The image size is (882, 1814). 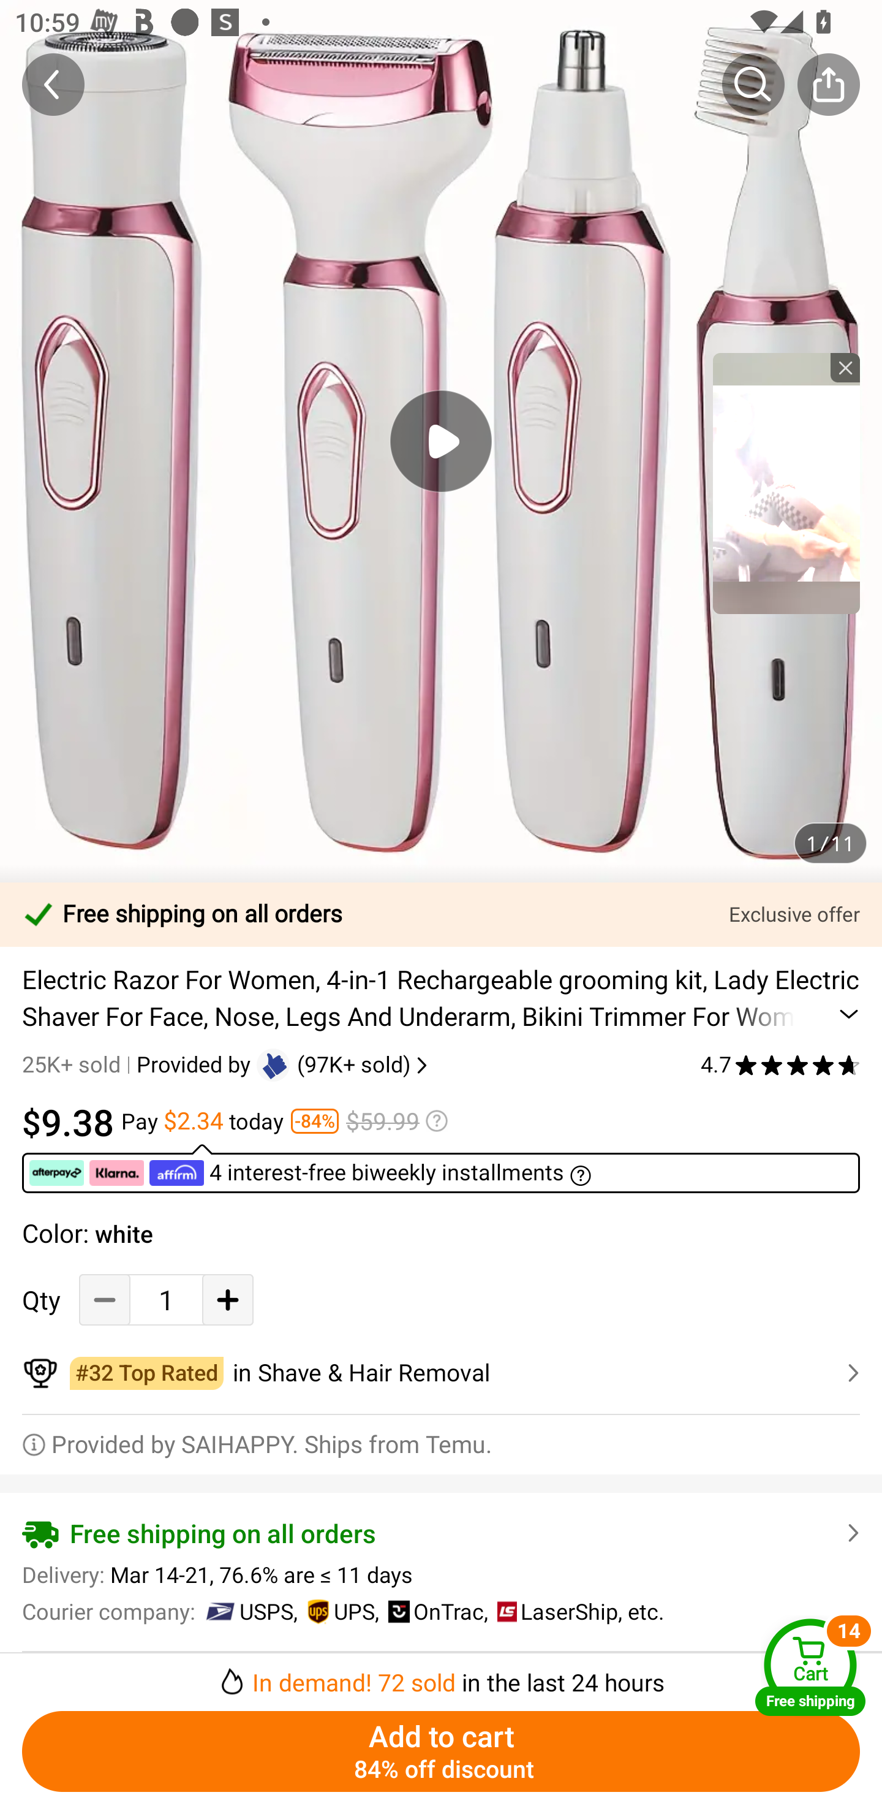 I want to click on Back, so click(x=53, y=84).